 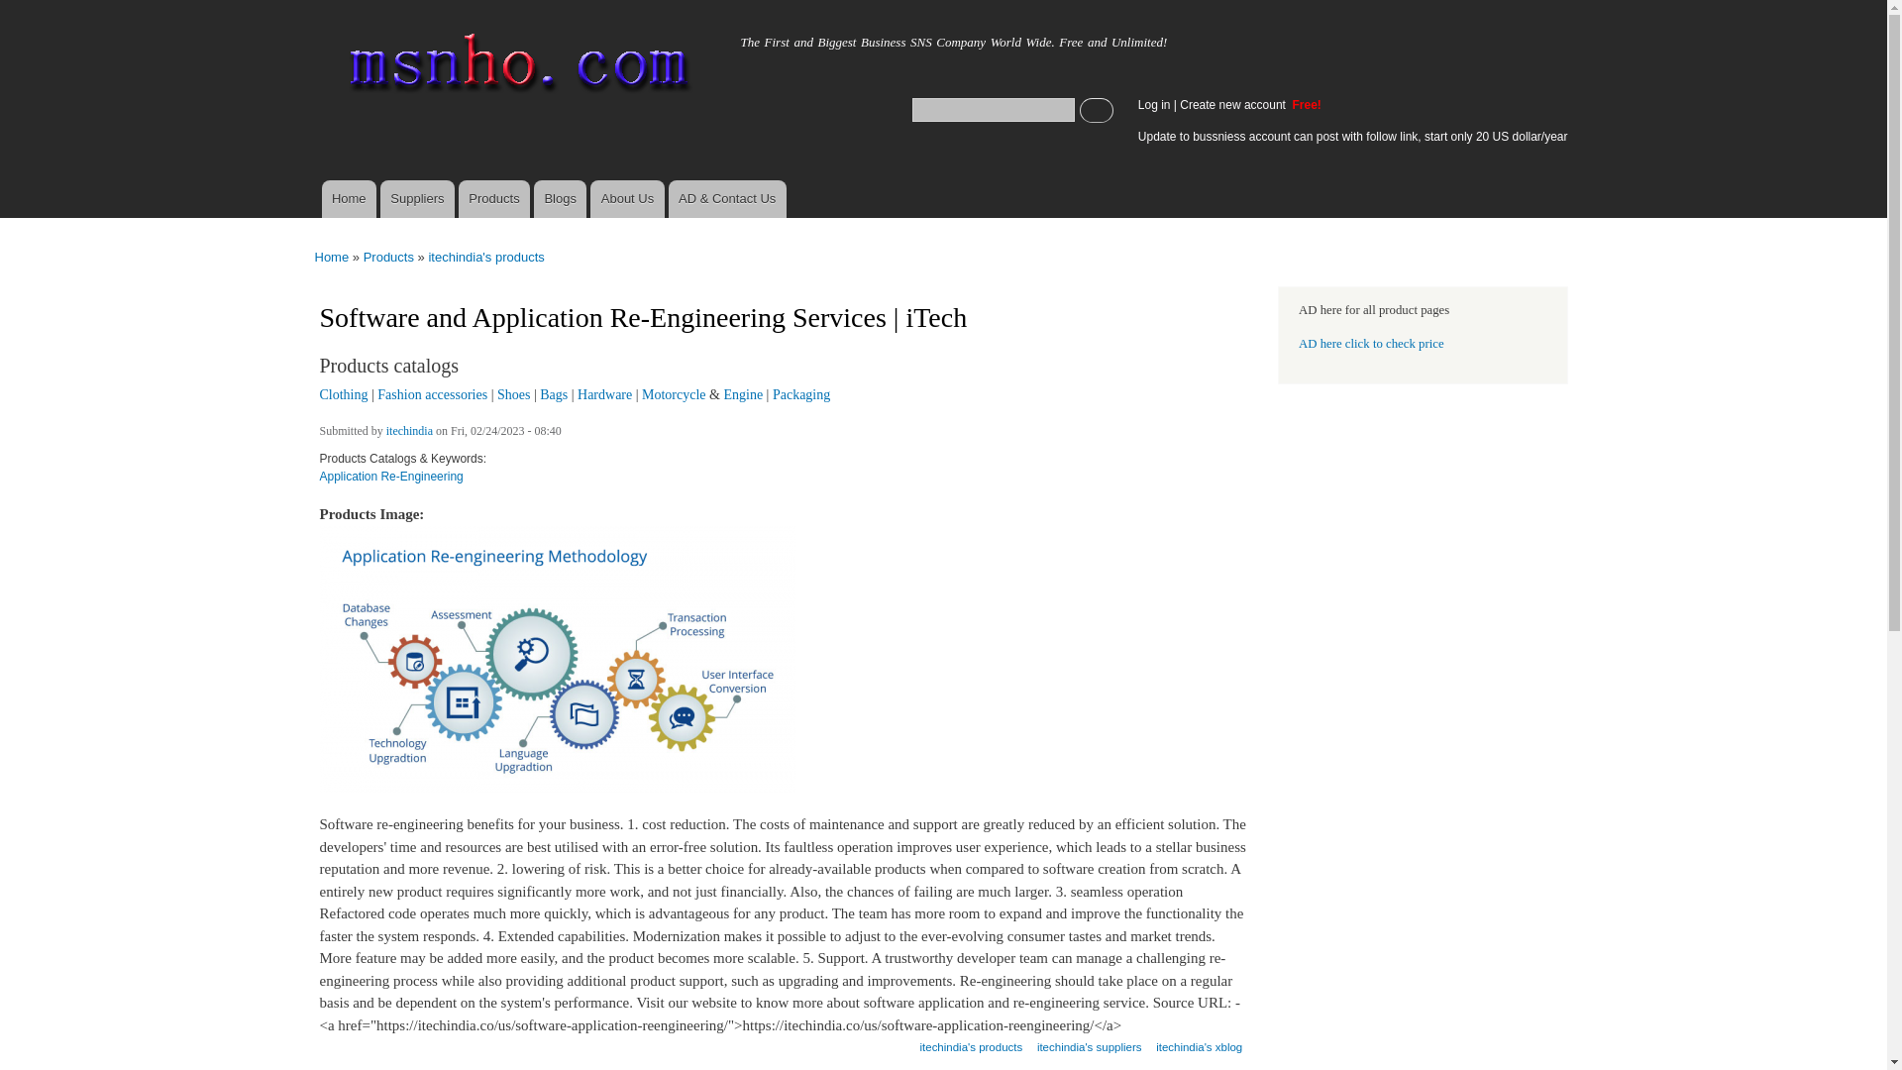 What do you see at coordinates (417, 199) in the screenshot?
I see `Suppliers` at bounding box center [417, 199].